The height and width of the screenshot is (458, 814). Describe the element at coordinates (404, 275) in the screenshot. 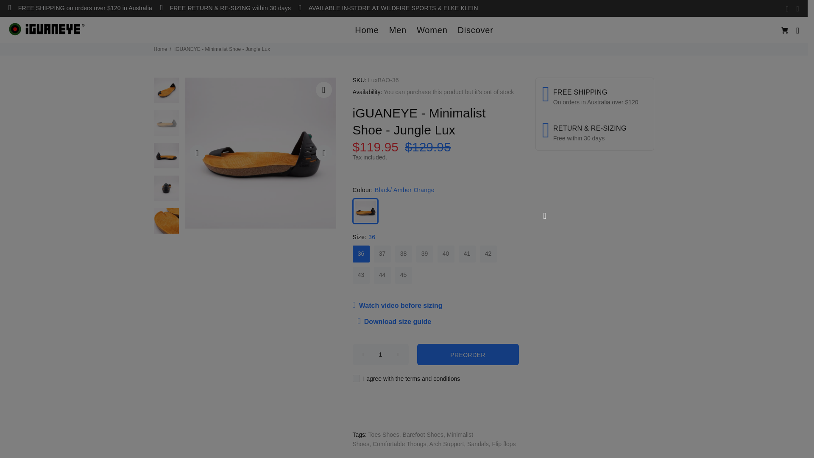

I see `45` at that location.